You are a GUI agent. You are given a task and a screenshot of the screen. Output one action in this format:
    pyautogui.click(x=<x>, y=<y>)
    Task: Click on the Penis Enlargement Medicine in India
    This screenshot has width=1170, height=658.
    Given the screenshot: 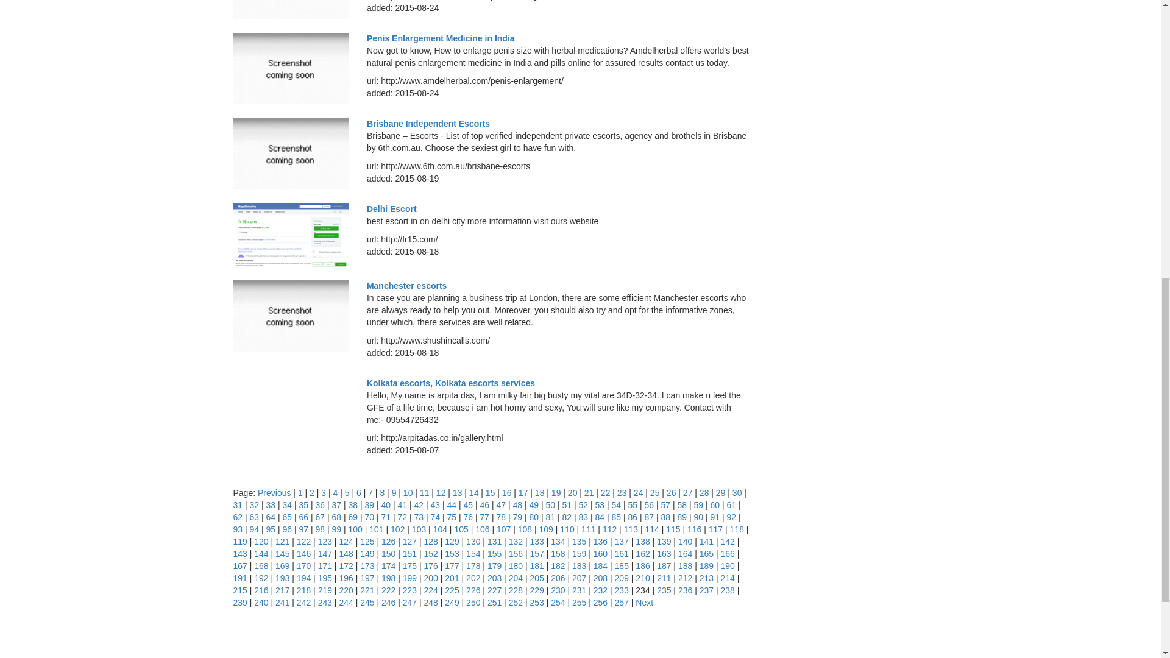 What is the action you would take?
    pyautogui.click(x=441, y=38)
    